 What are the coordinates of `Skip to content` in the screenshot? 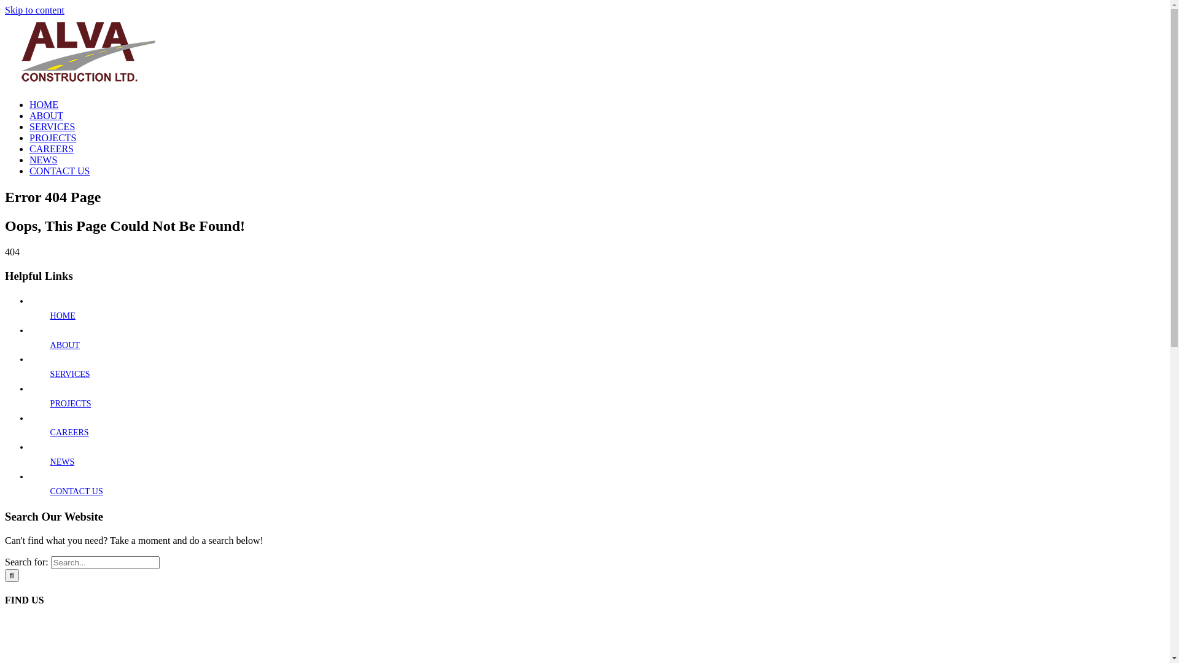 It's located at (34, 10).